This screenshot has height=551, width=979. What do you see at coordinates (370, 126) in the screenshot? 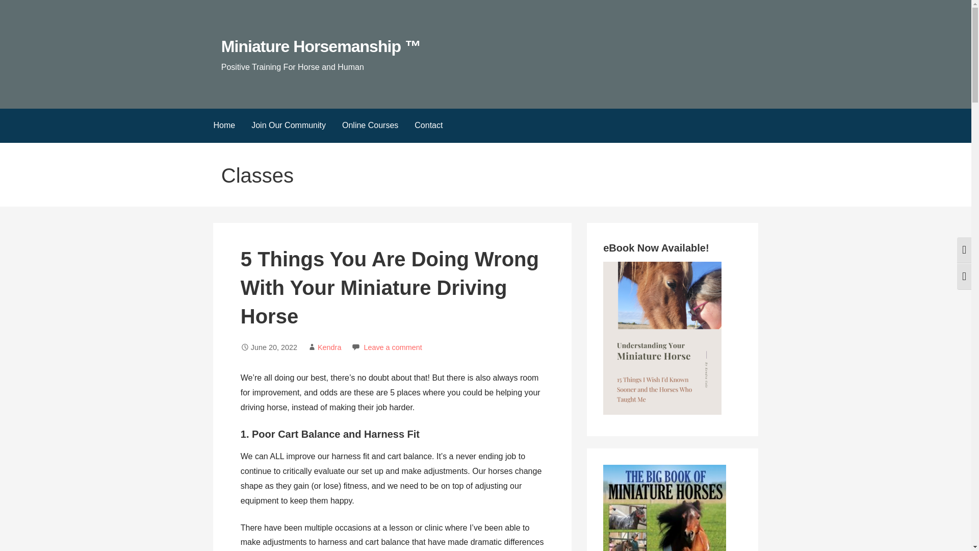
I see `Online Courses` at bounding box center [370, 126].